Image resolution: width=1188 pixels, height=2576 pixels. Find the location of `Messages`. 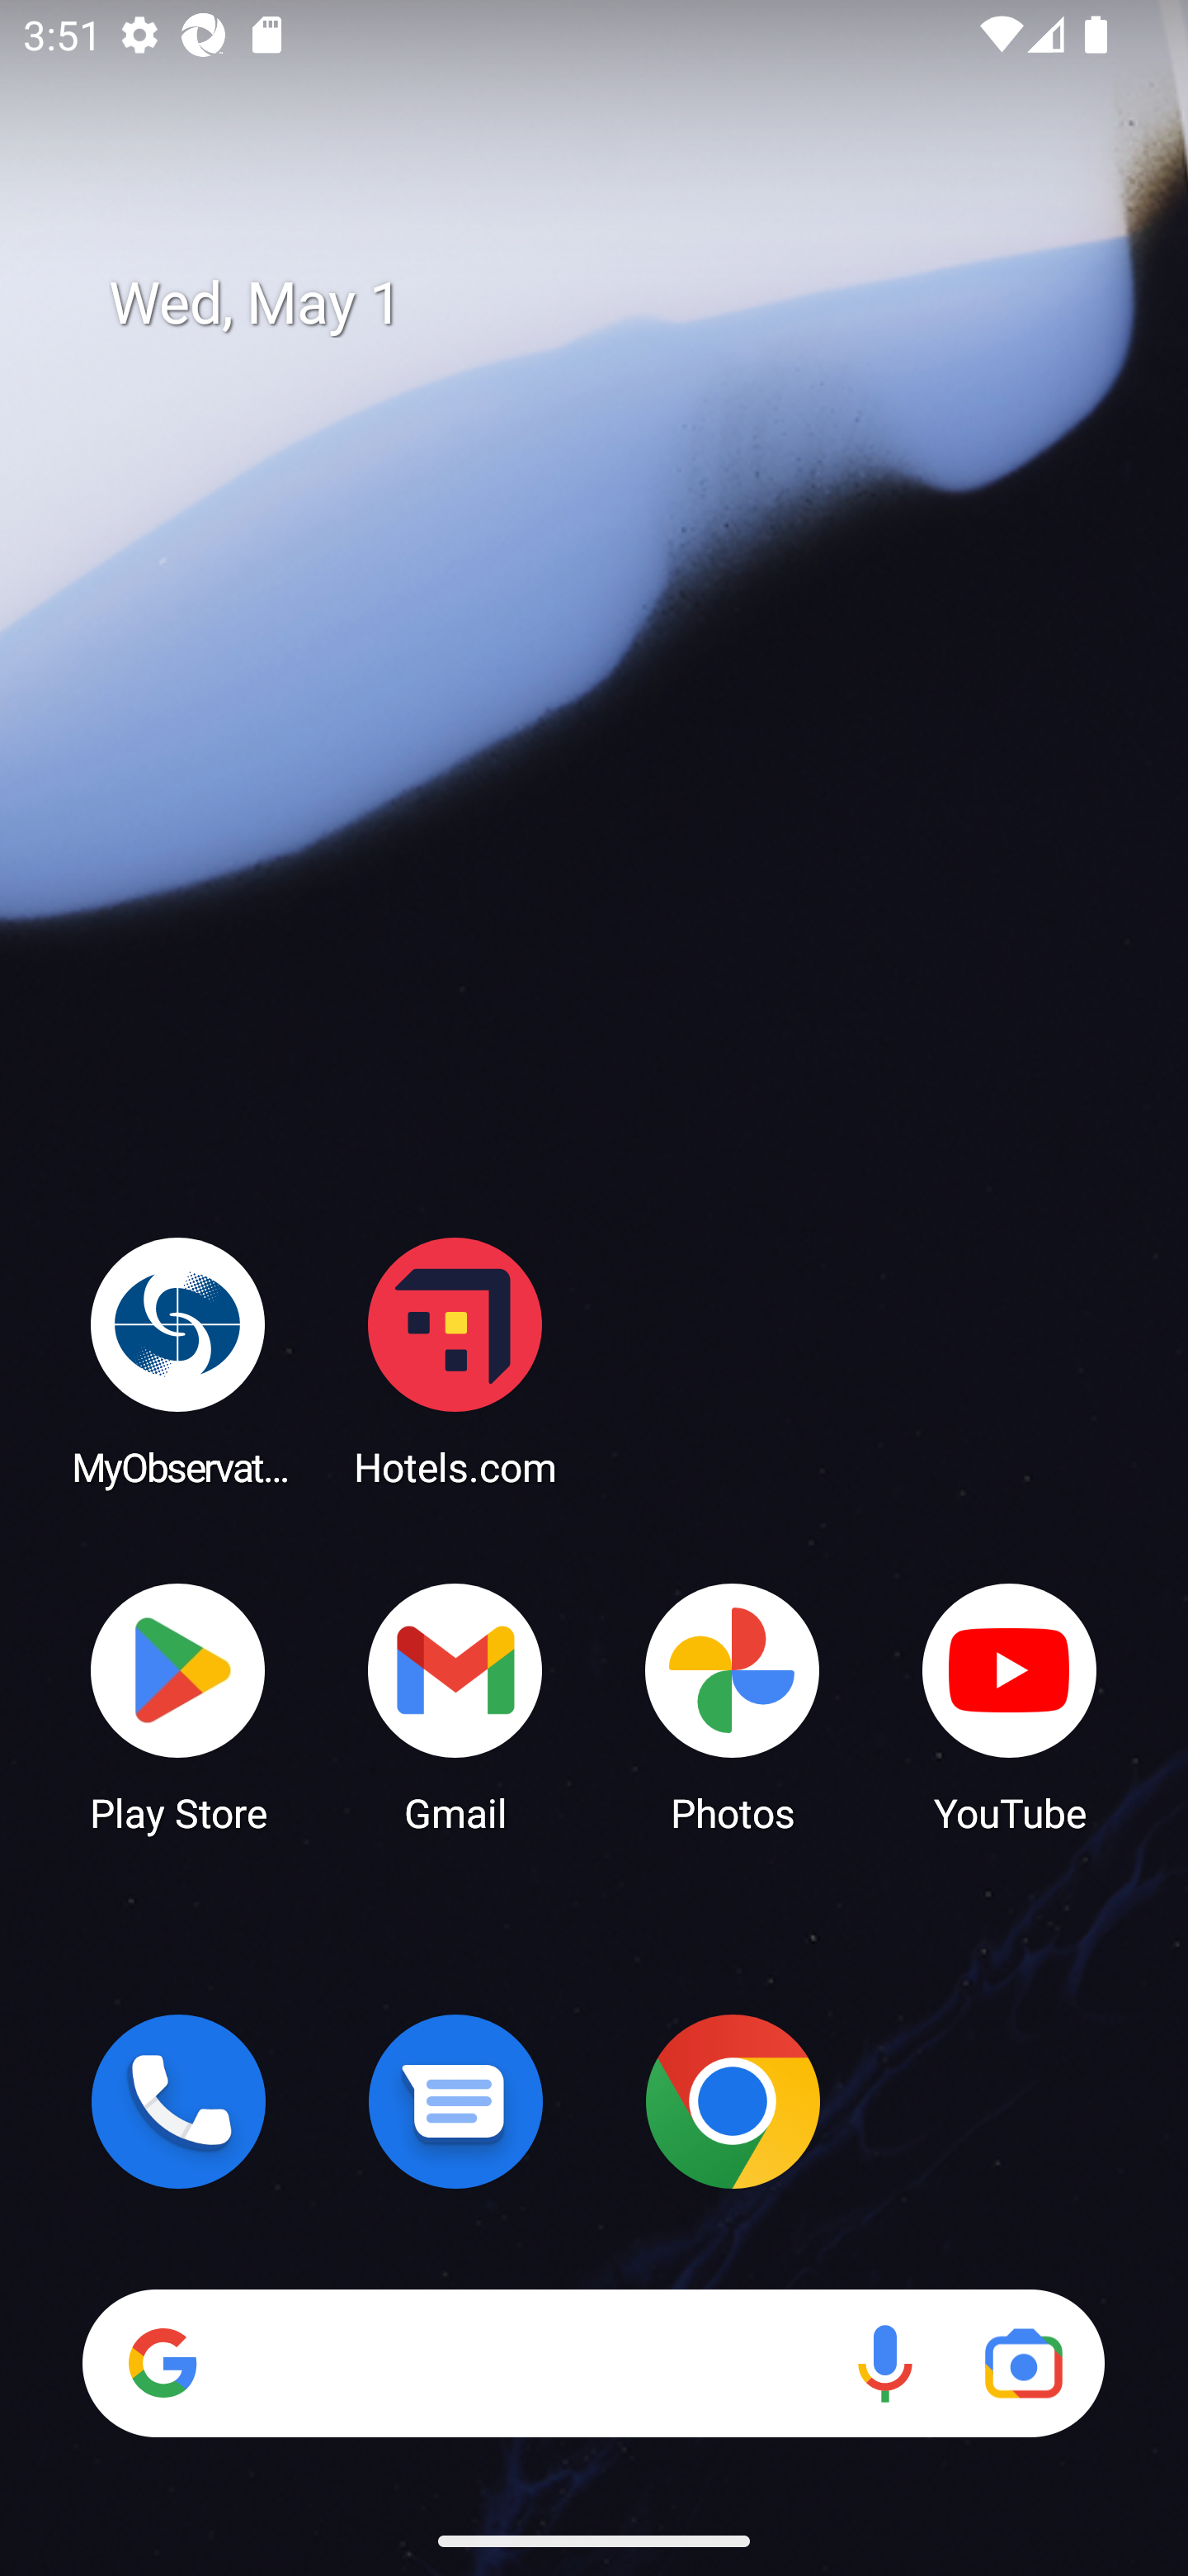

Messages is located at coordinates (455, 2101).